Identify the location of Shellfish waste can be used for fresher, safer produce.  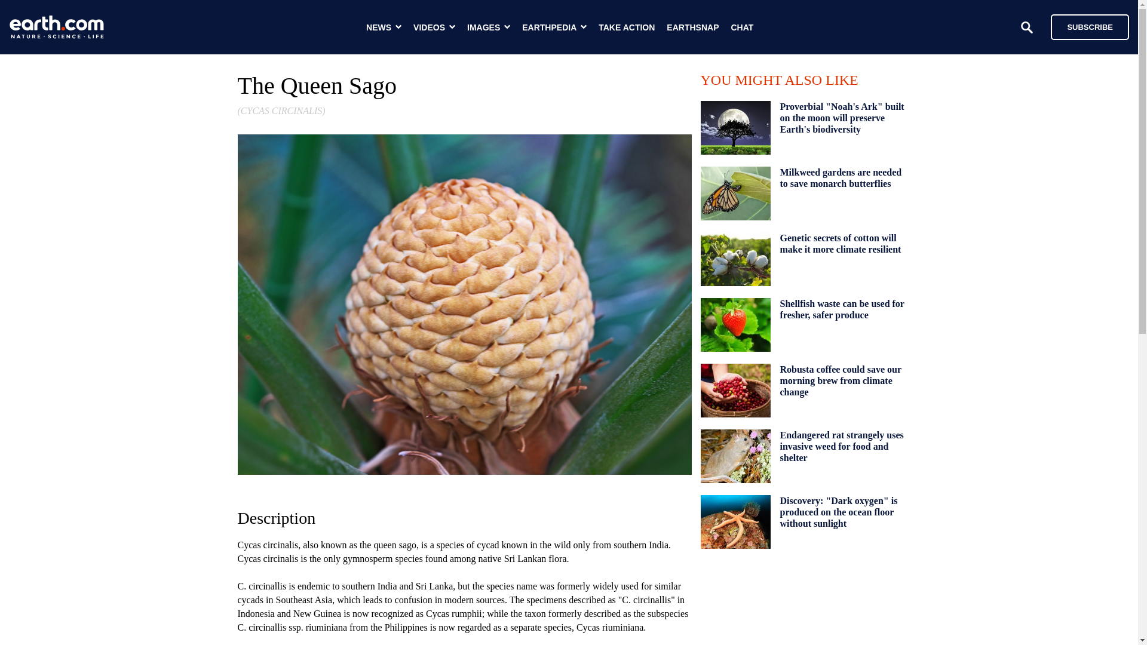
(842, 309).